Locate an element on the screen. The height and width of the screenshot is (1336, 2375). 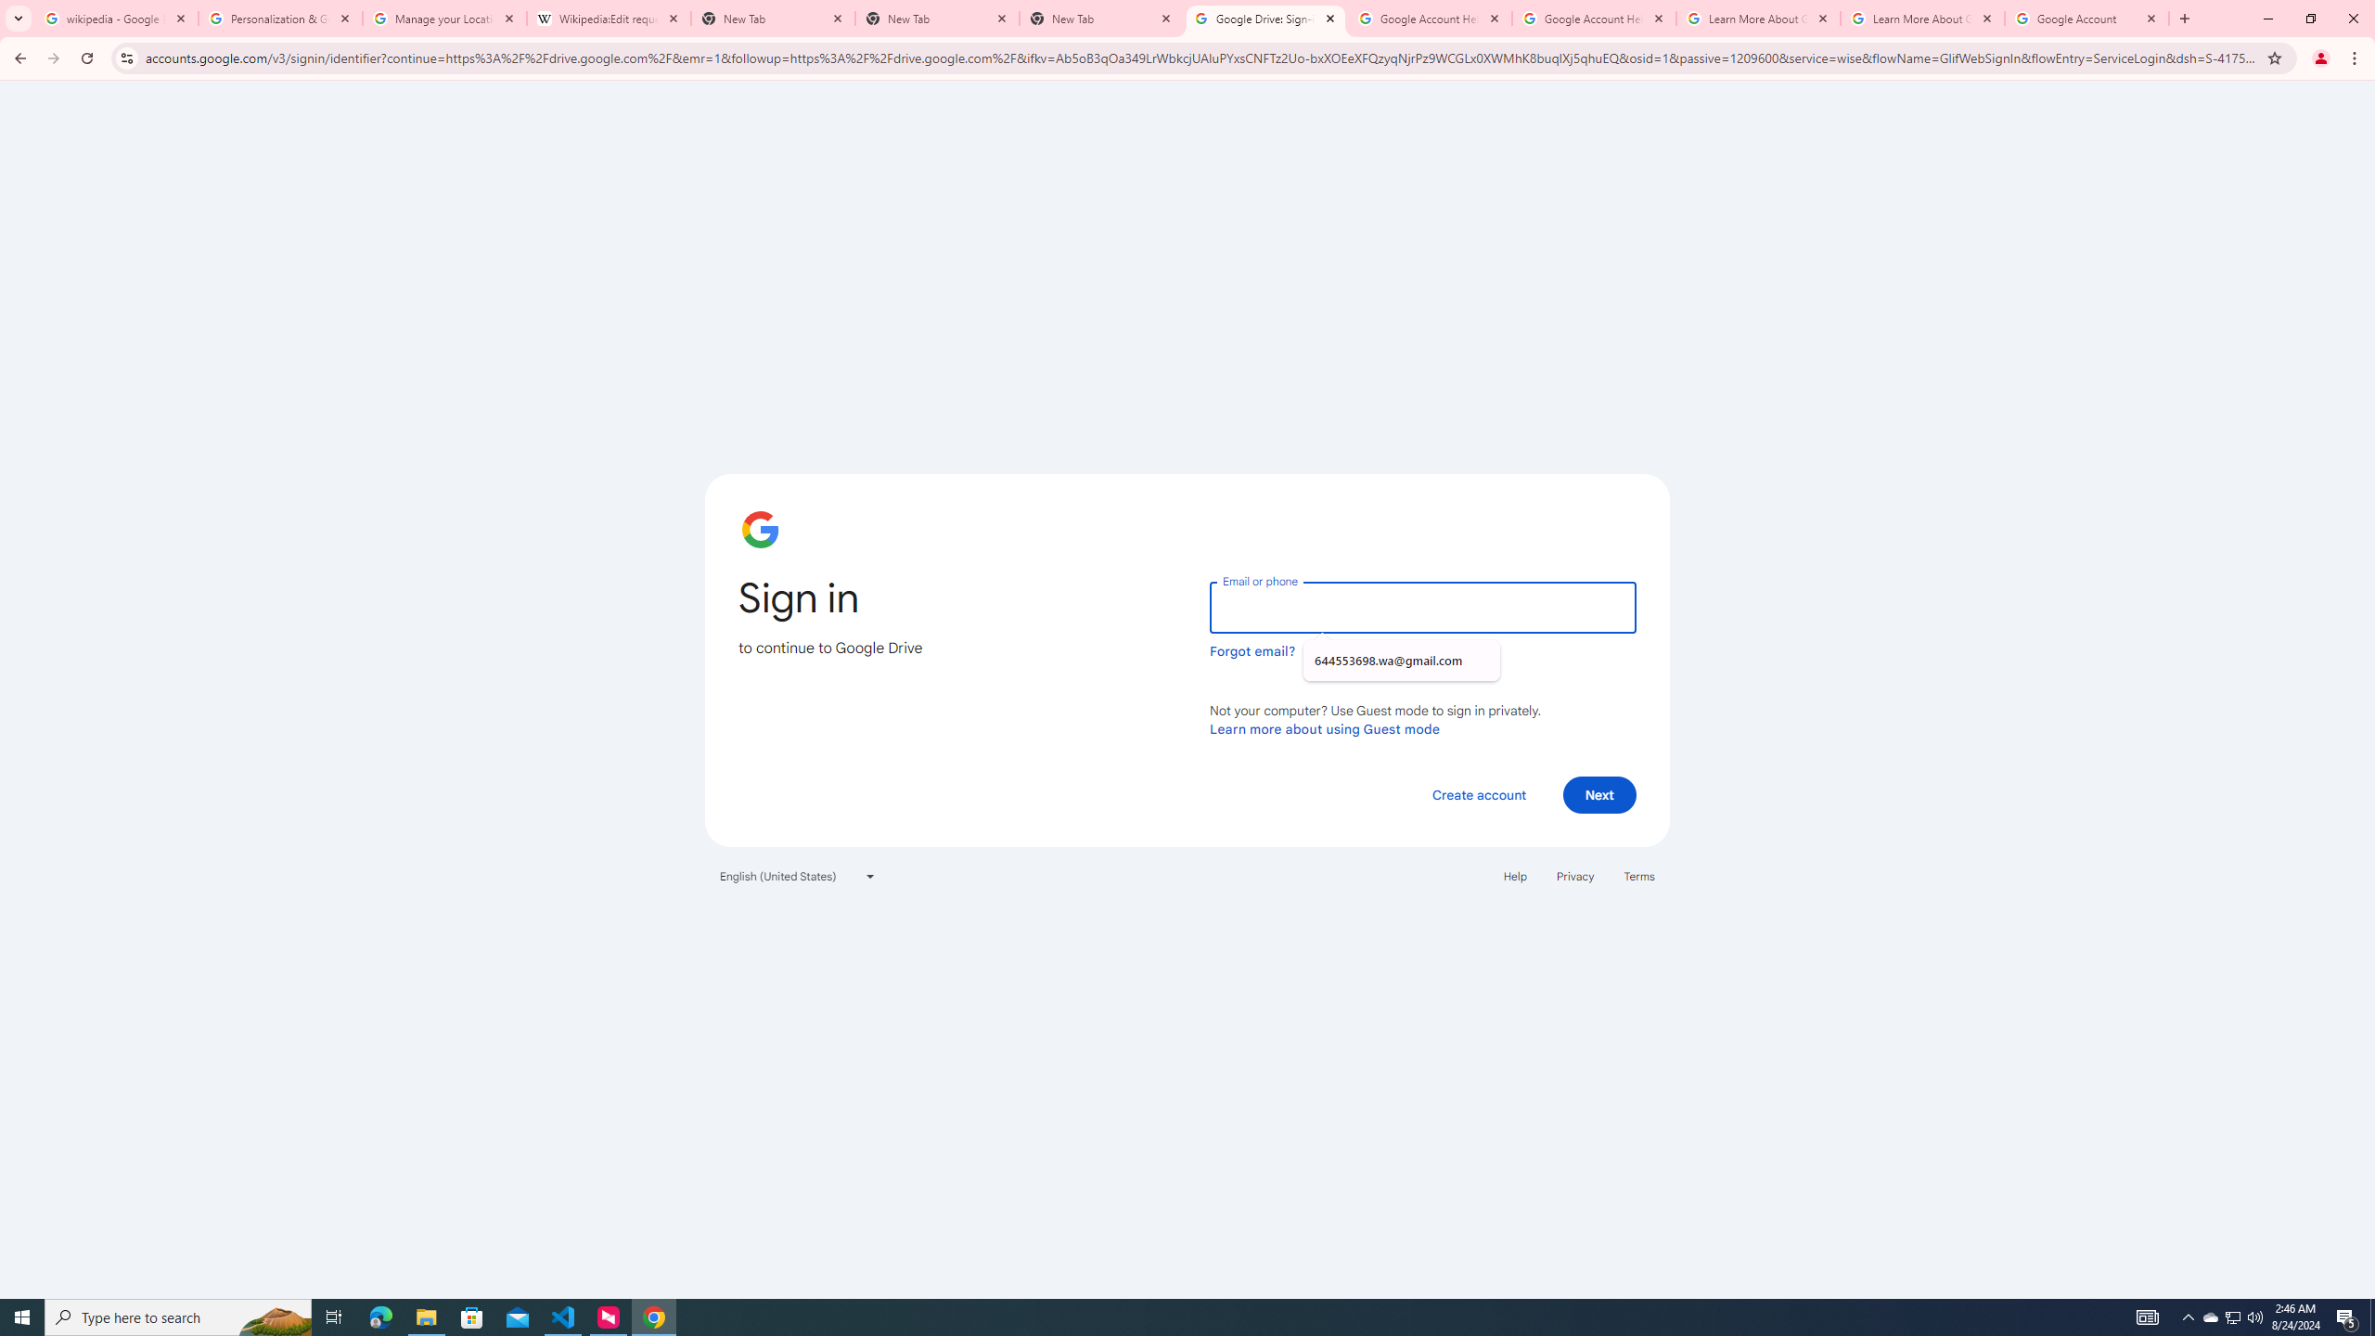
Google Account Help is located at coordinates (1429, 19).